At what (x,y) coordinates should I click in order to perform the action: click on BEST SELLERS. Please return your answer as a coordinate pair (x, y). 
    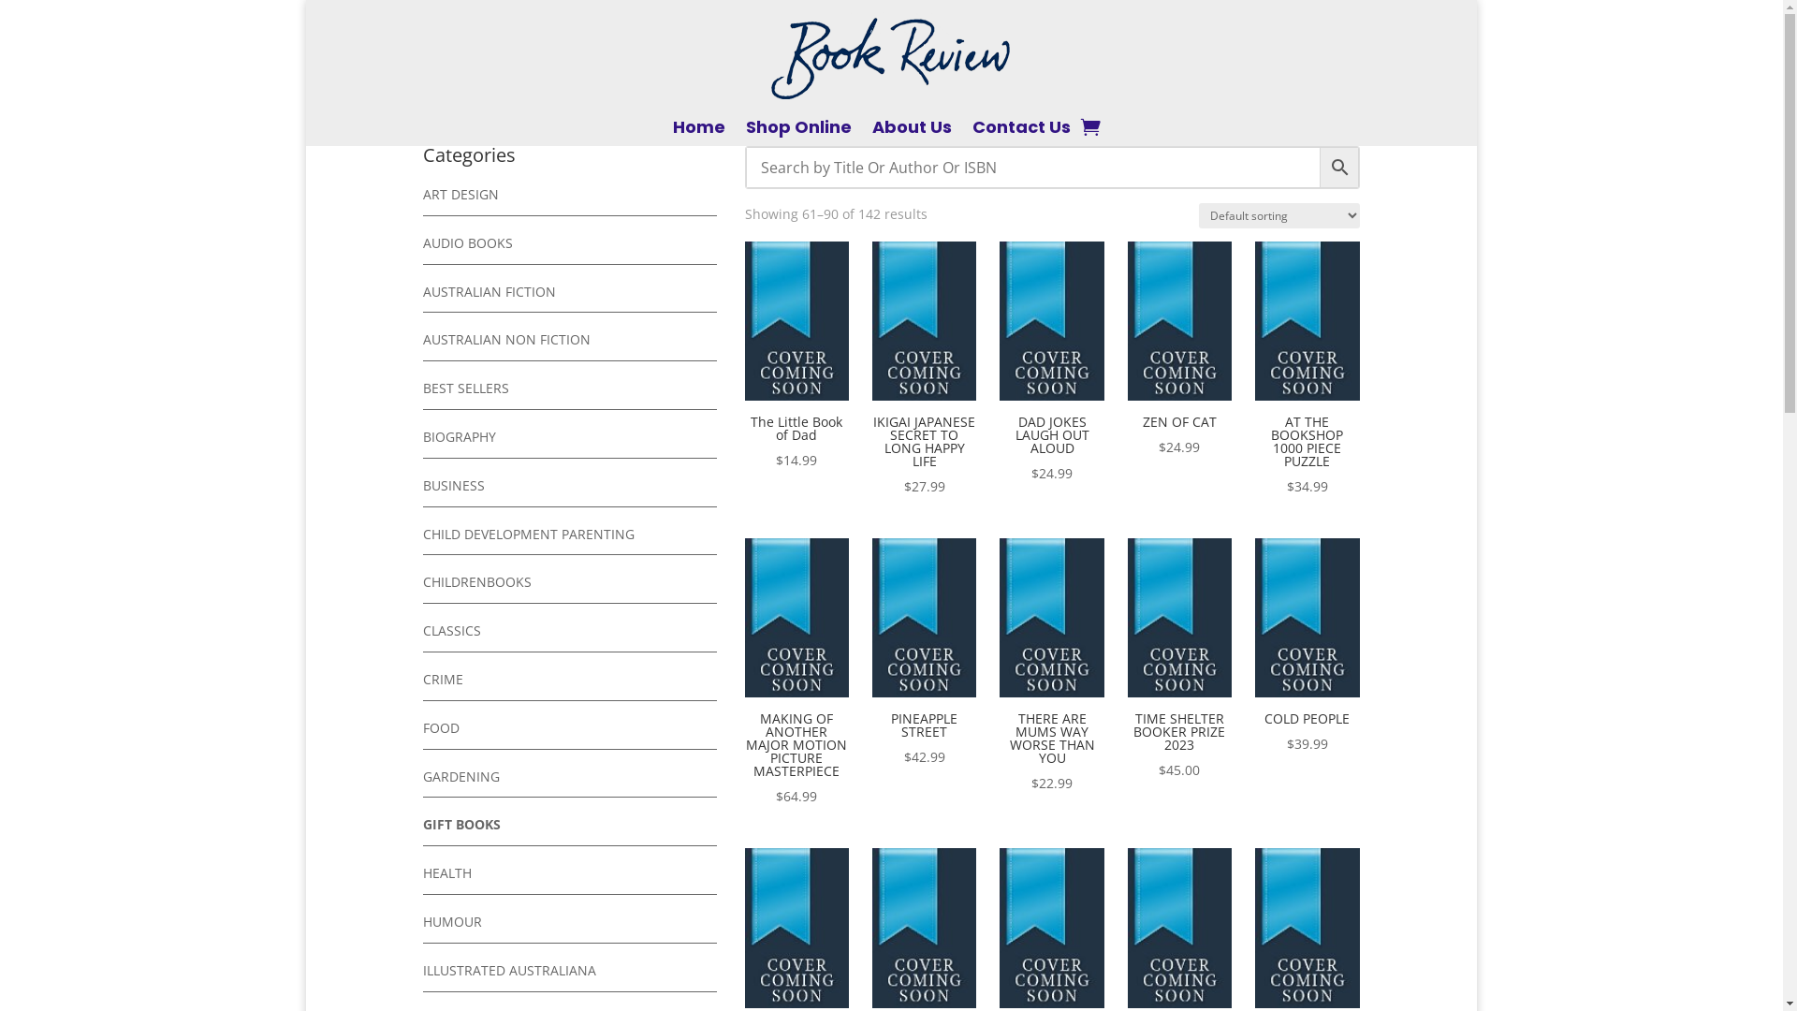
    Looking at the image, I should click on (466, 388).